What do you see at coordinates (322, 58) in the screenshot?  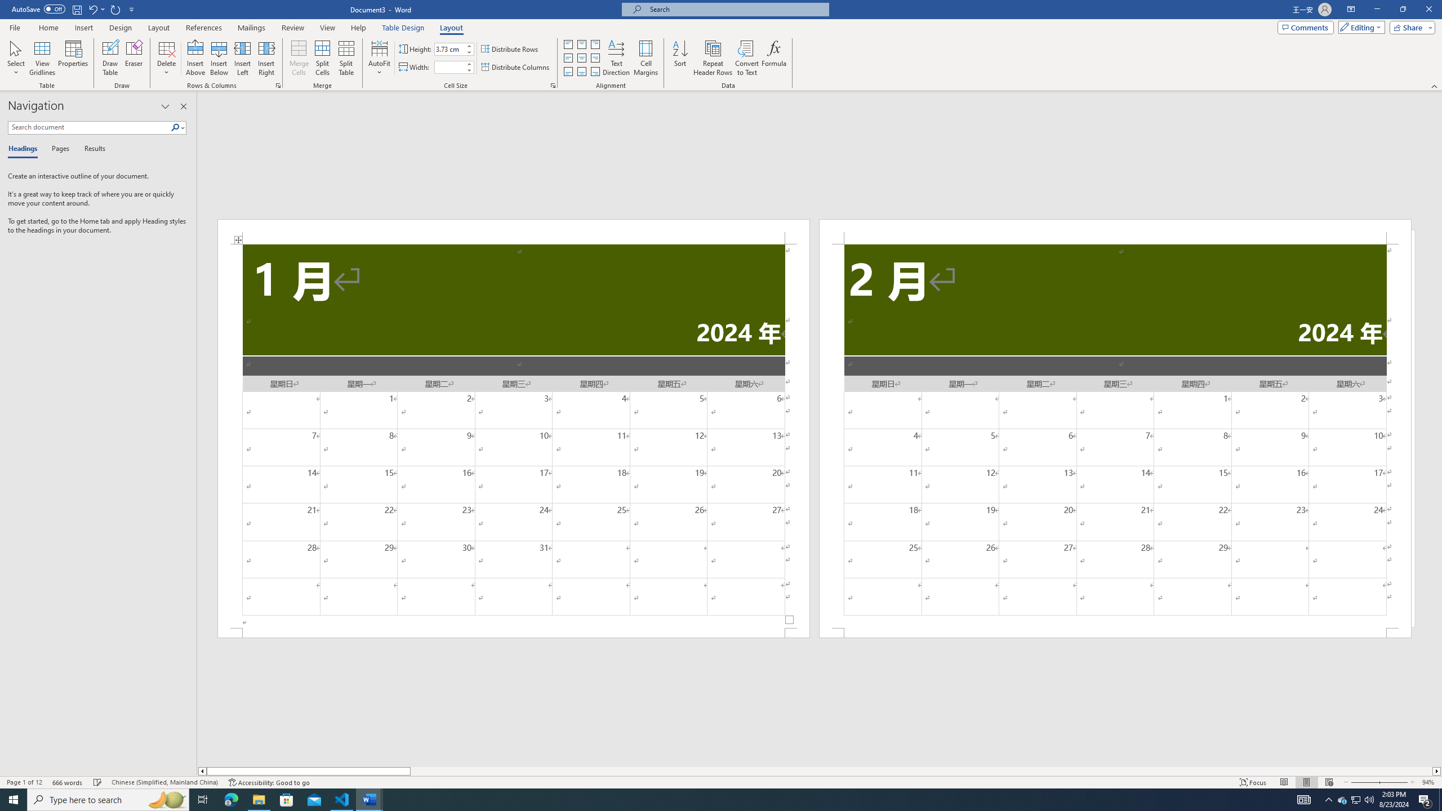 I see `Split Cells...` at bounding box center [322, 58].